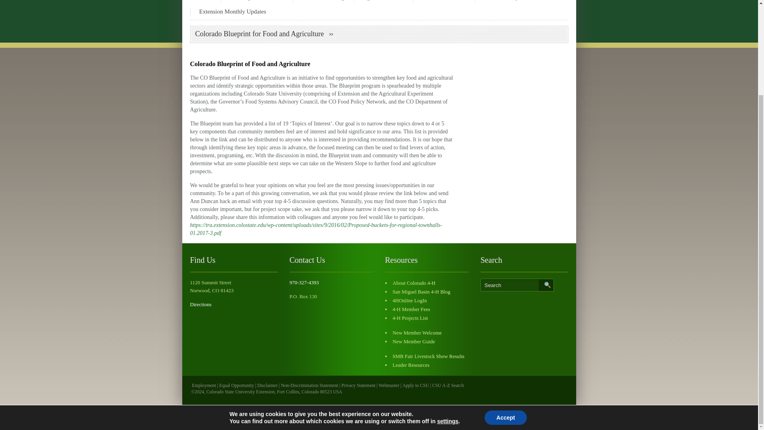 The height and width of the screenshot is (430, 764). Describe the element at coordinates (358, 385) in the screenshot. I see `Privacy Statement` at that location.